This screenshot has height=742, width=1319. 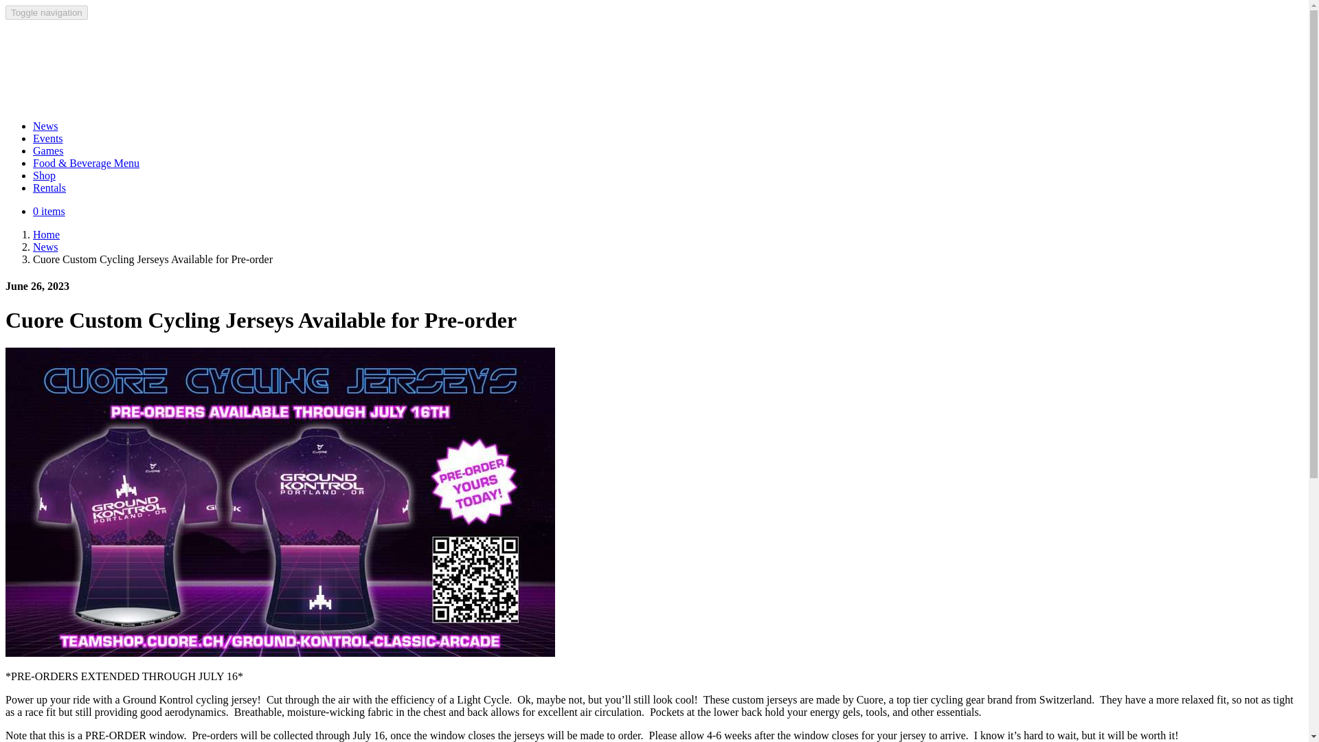 I want to click on Events, so click(x=48, y=138).